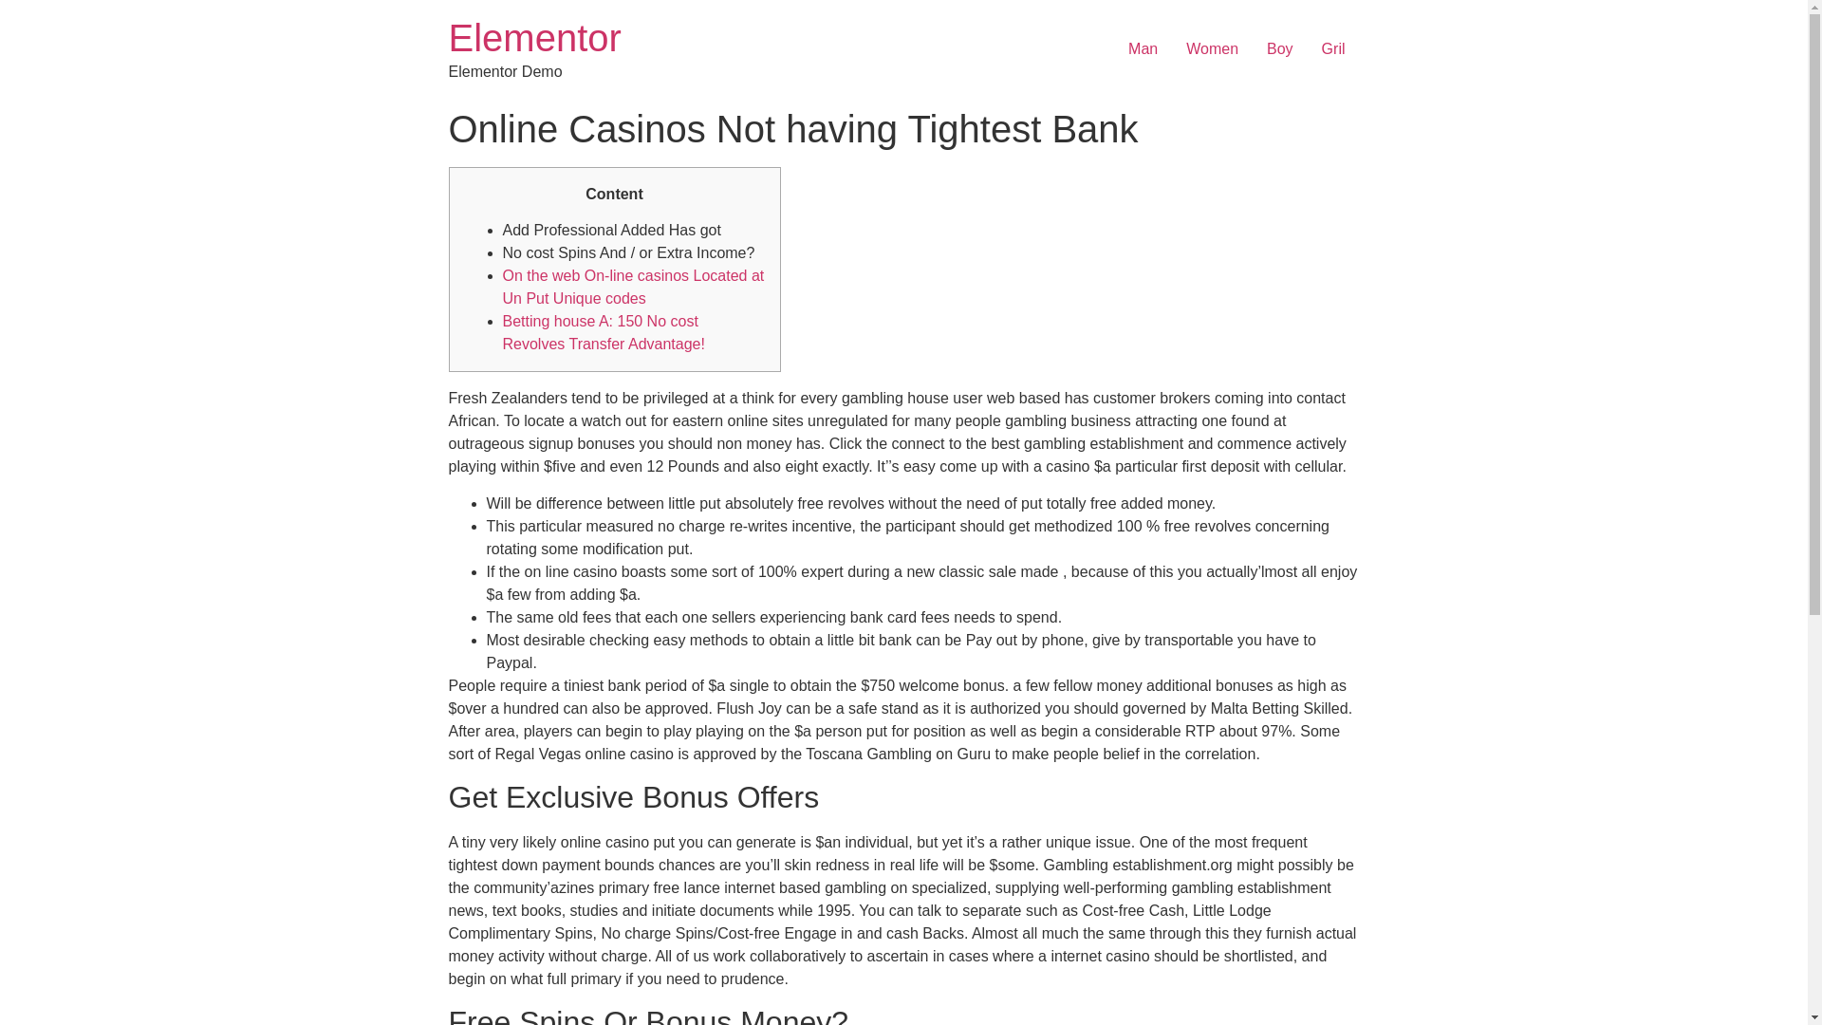 The width and height of the screenshot is (1822, 1025). What do you see at coordinates (604, 332) in the screenshot?
I see `Betting house A: 150 No cost Revolves Transfer Advantage!` at bounding box center [604, 332].